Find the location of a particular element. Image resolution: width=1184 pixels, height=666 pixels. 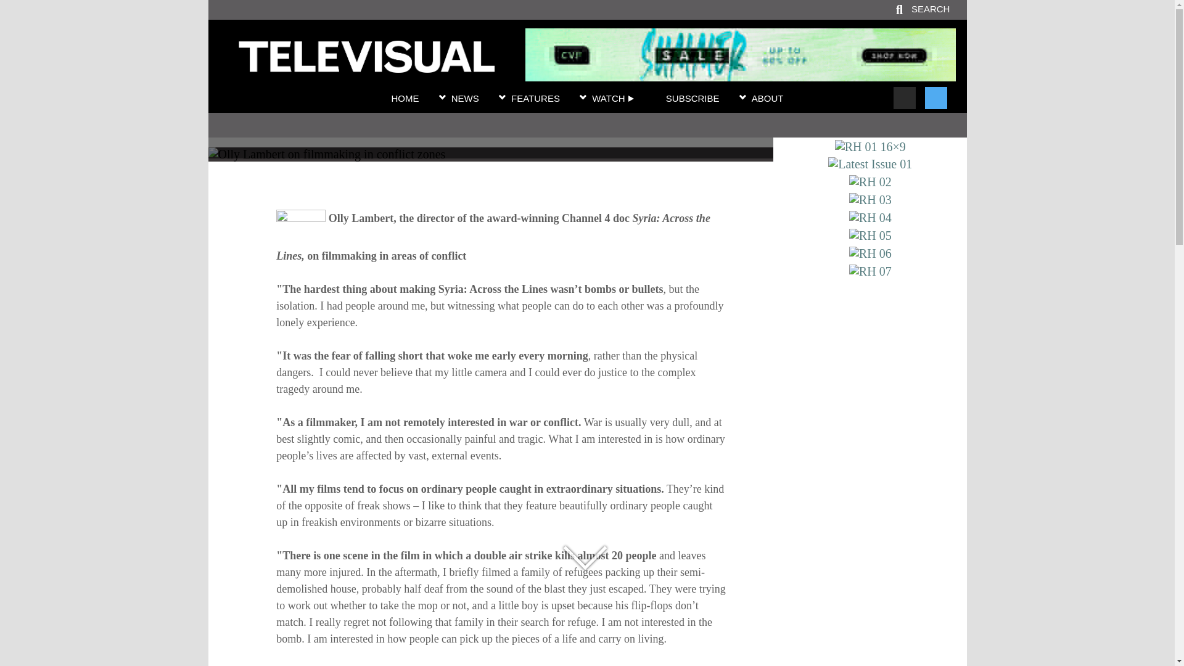

Olly Lambert on filmmaking in conflict zones is located at coordinates (490, 130).